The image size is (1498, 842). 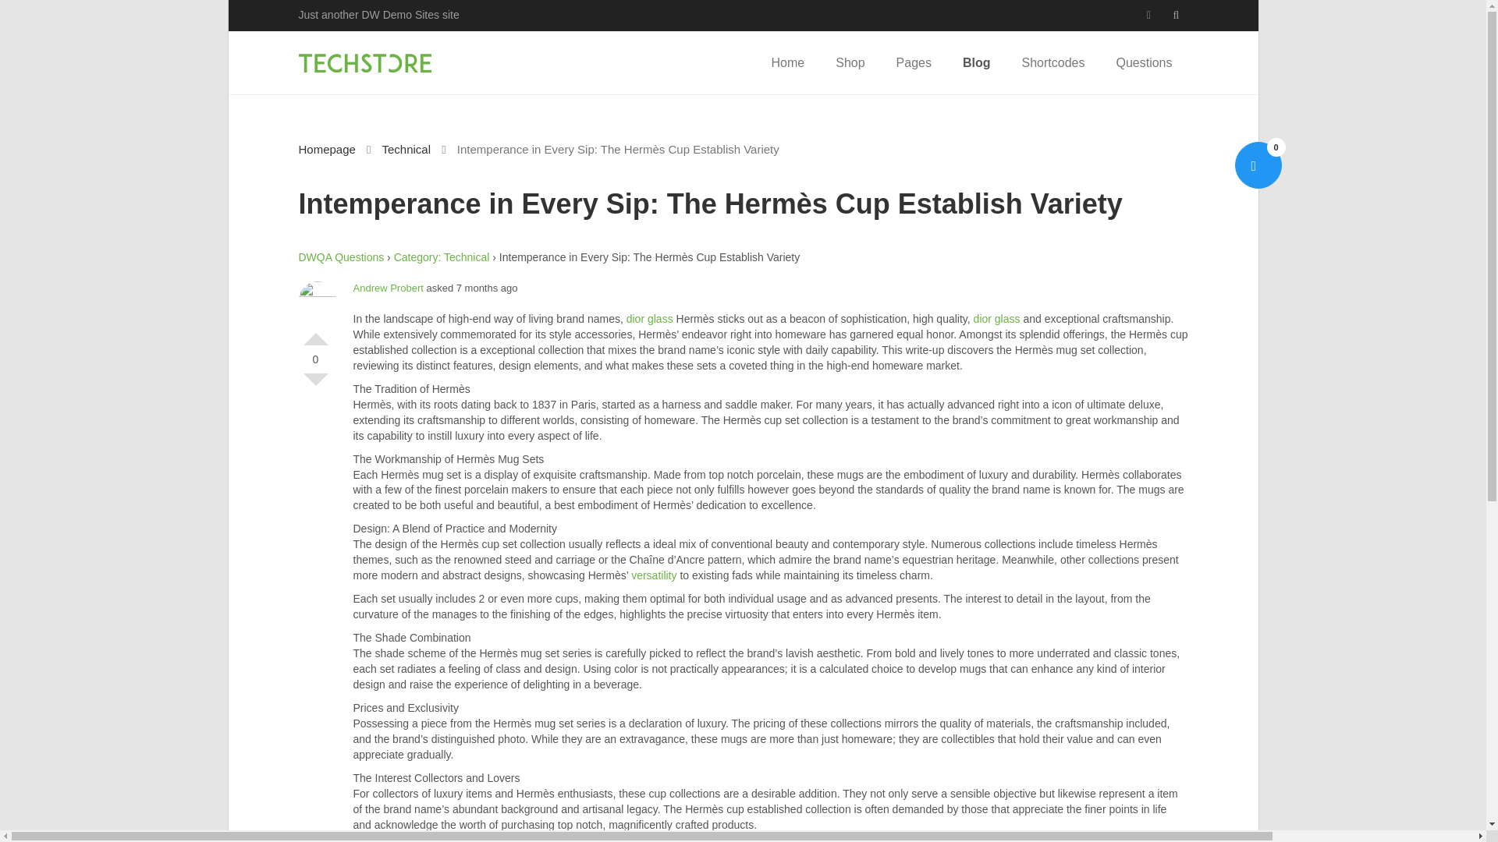 What do you see at coordinates (850, 62) in the screenshot?
I see `Shop` at bounding box center [850, 62].